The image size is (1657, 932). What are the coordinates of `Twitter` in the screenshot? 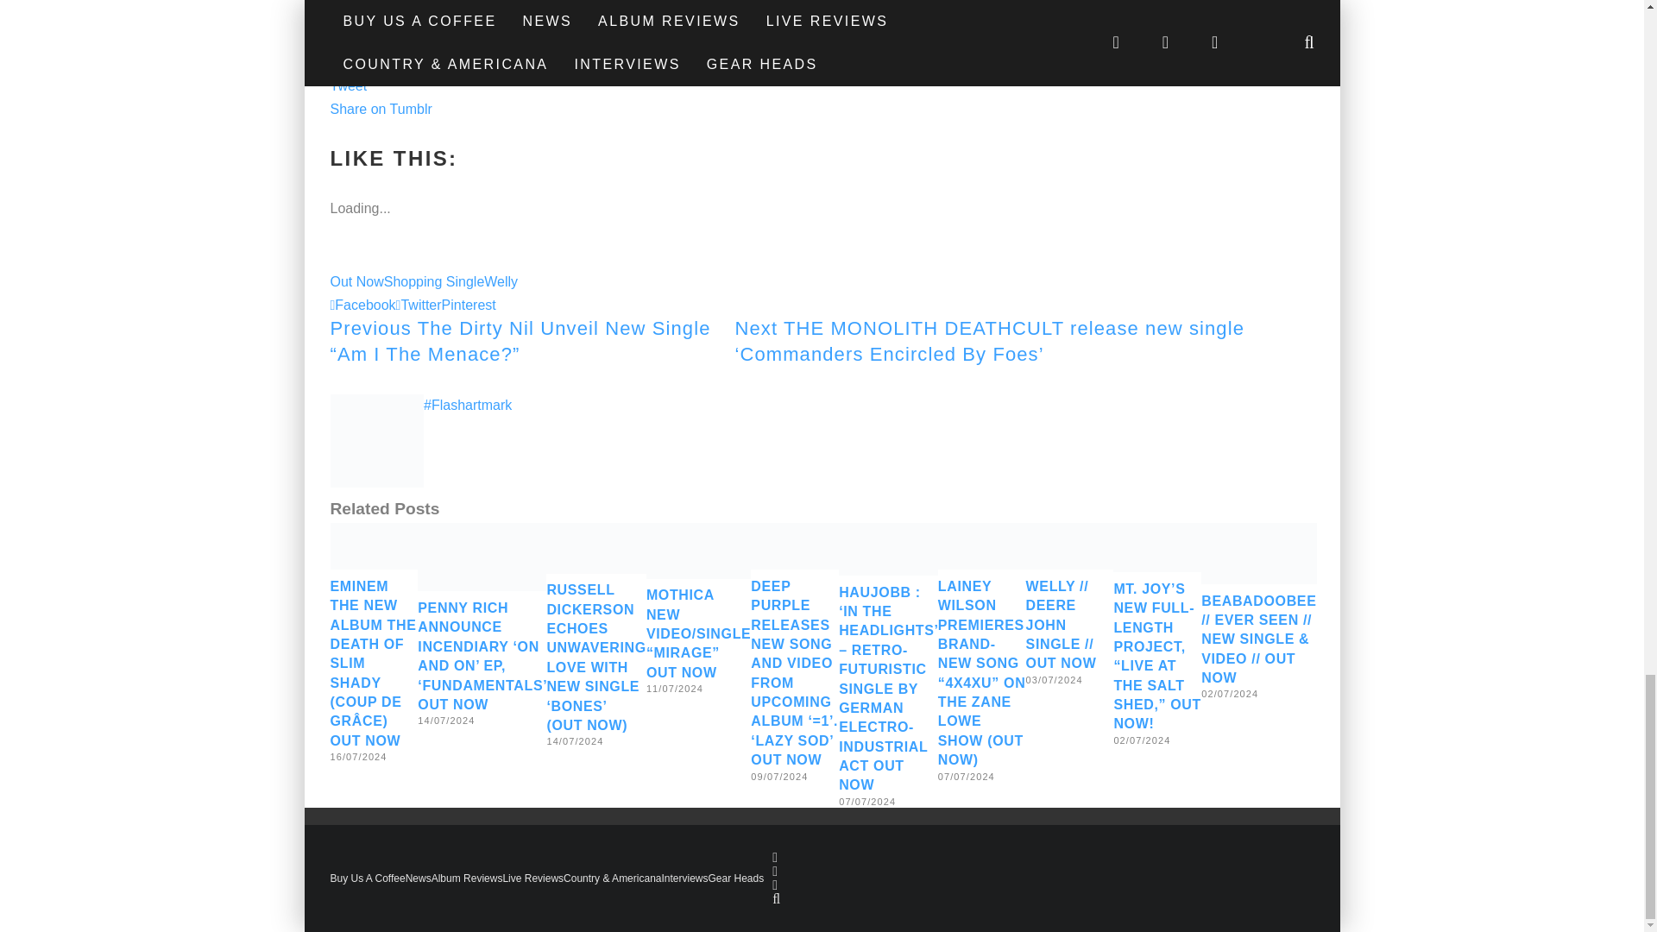 It's located at (419, 305).